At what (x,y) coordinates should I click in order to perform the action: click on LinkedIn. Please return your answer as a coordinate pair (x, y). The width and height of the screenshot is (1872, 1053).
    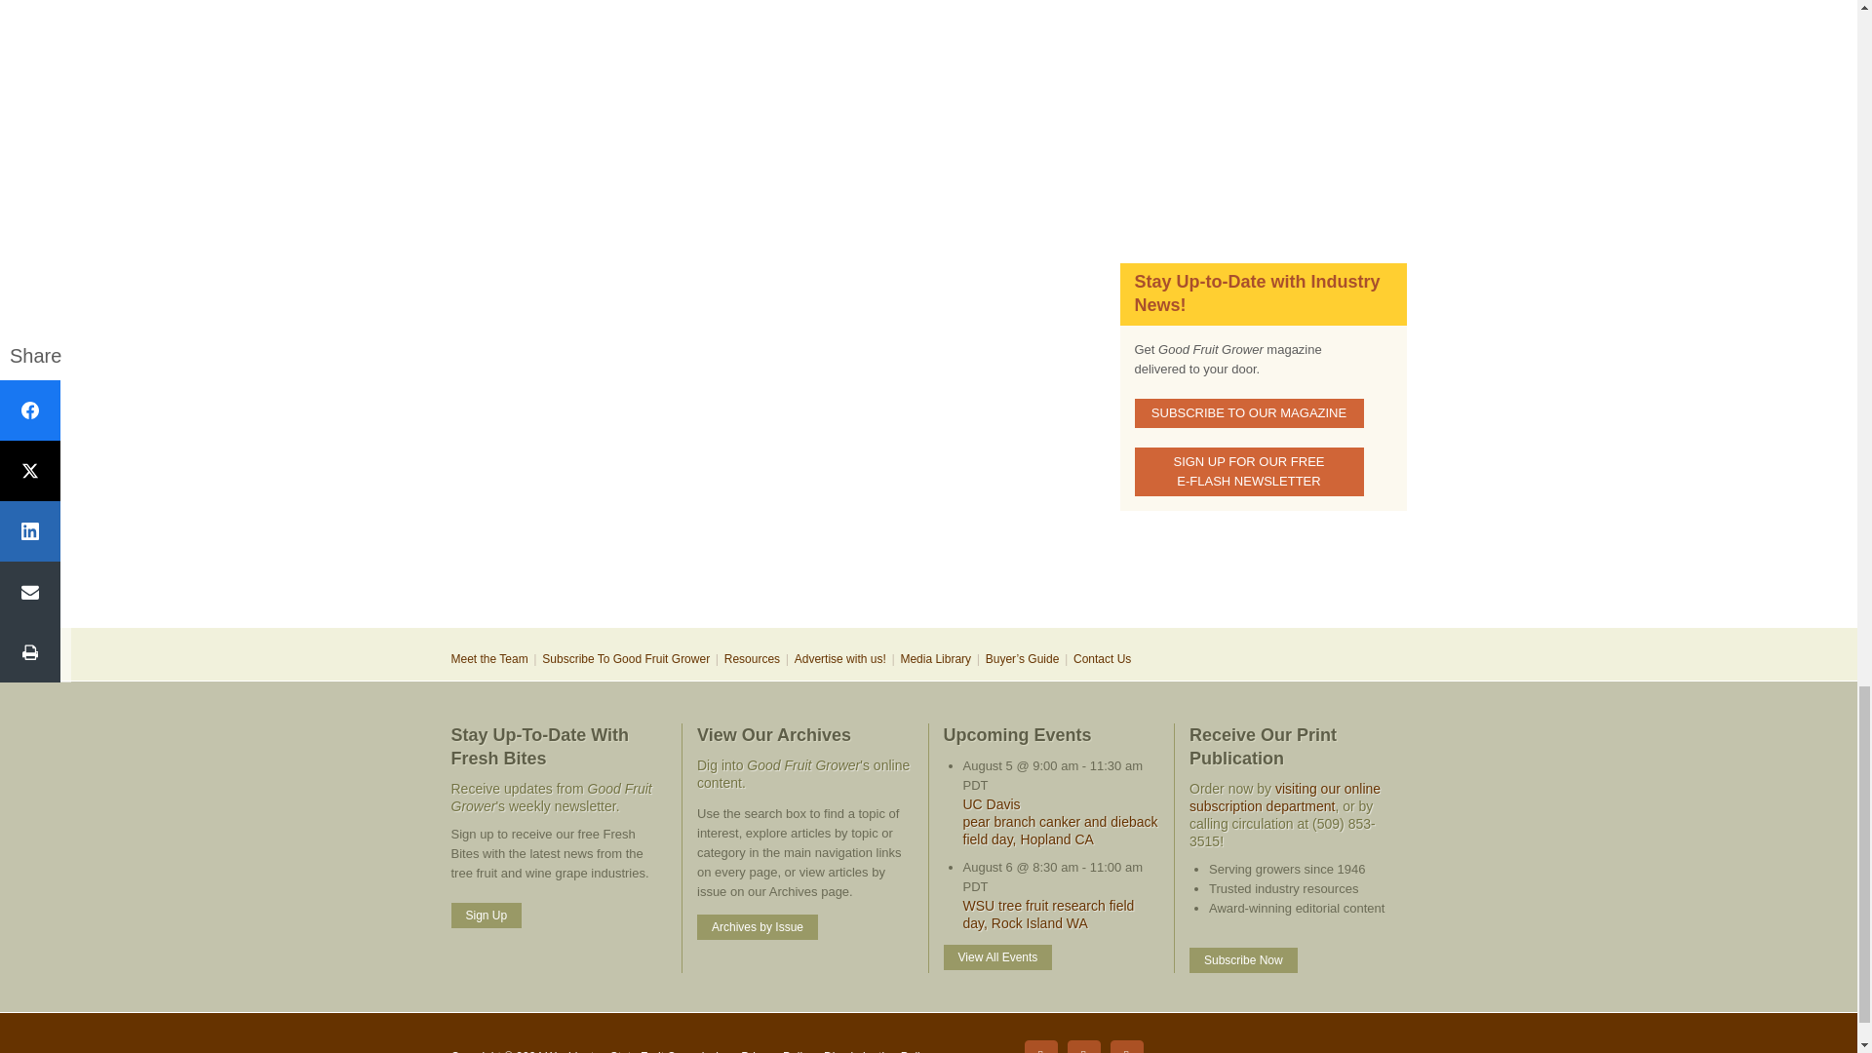
    Looking at the image, I should click on (1083, 1047).